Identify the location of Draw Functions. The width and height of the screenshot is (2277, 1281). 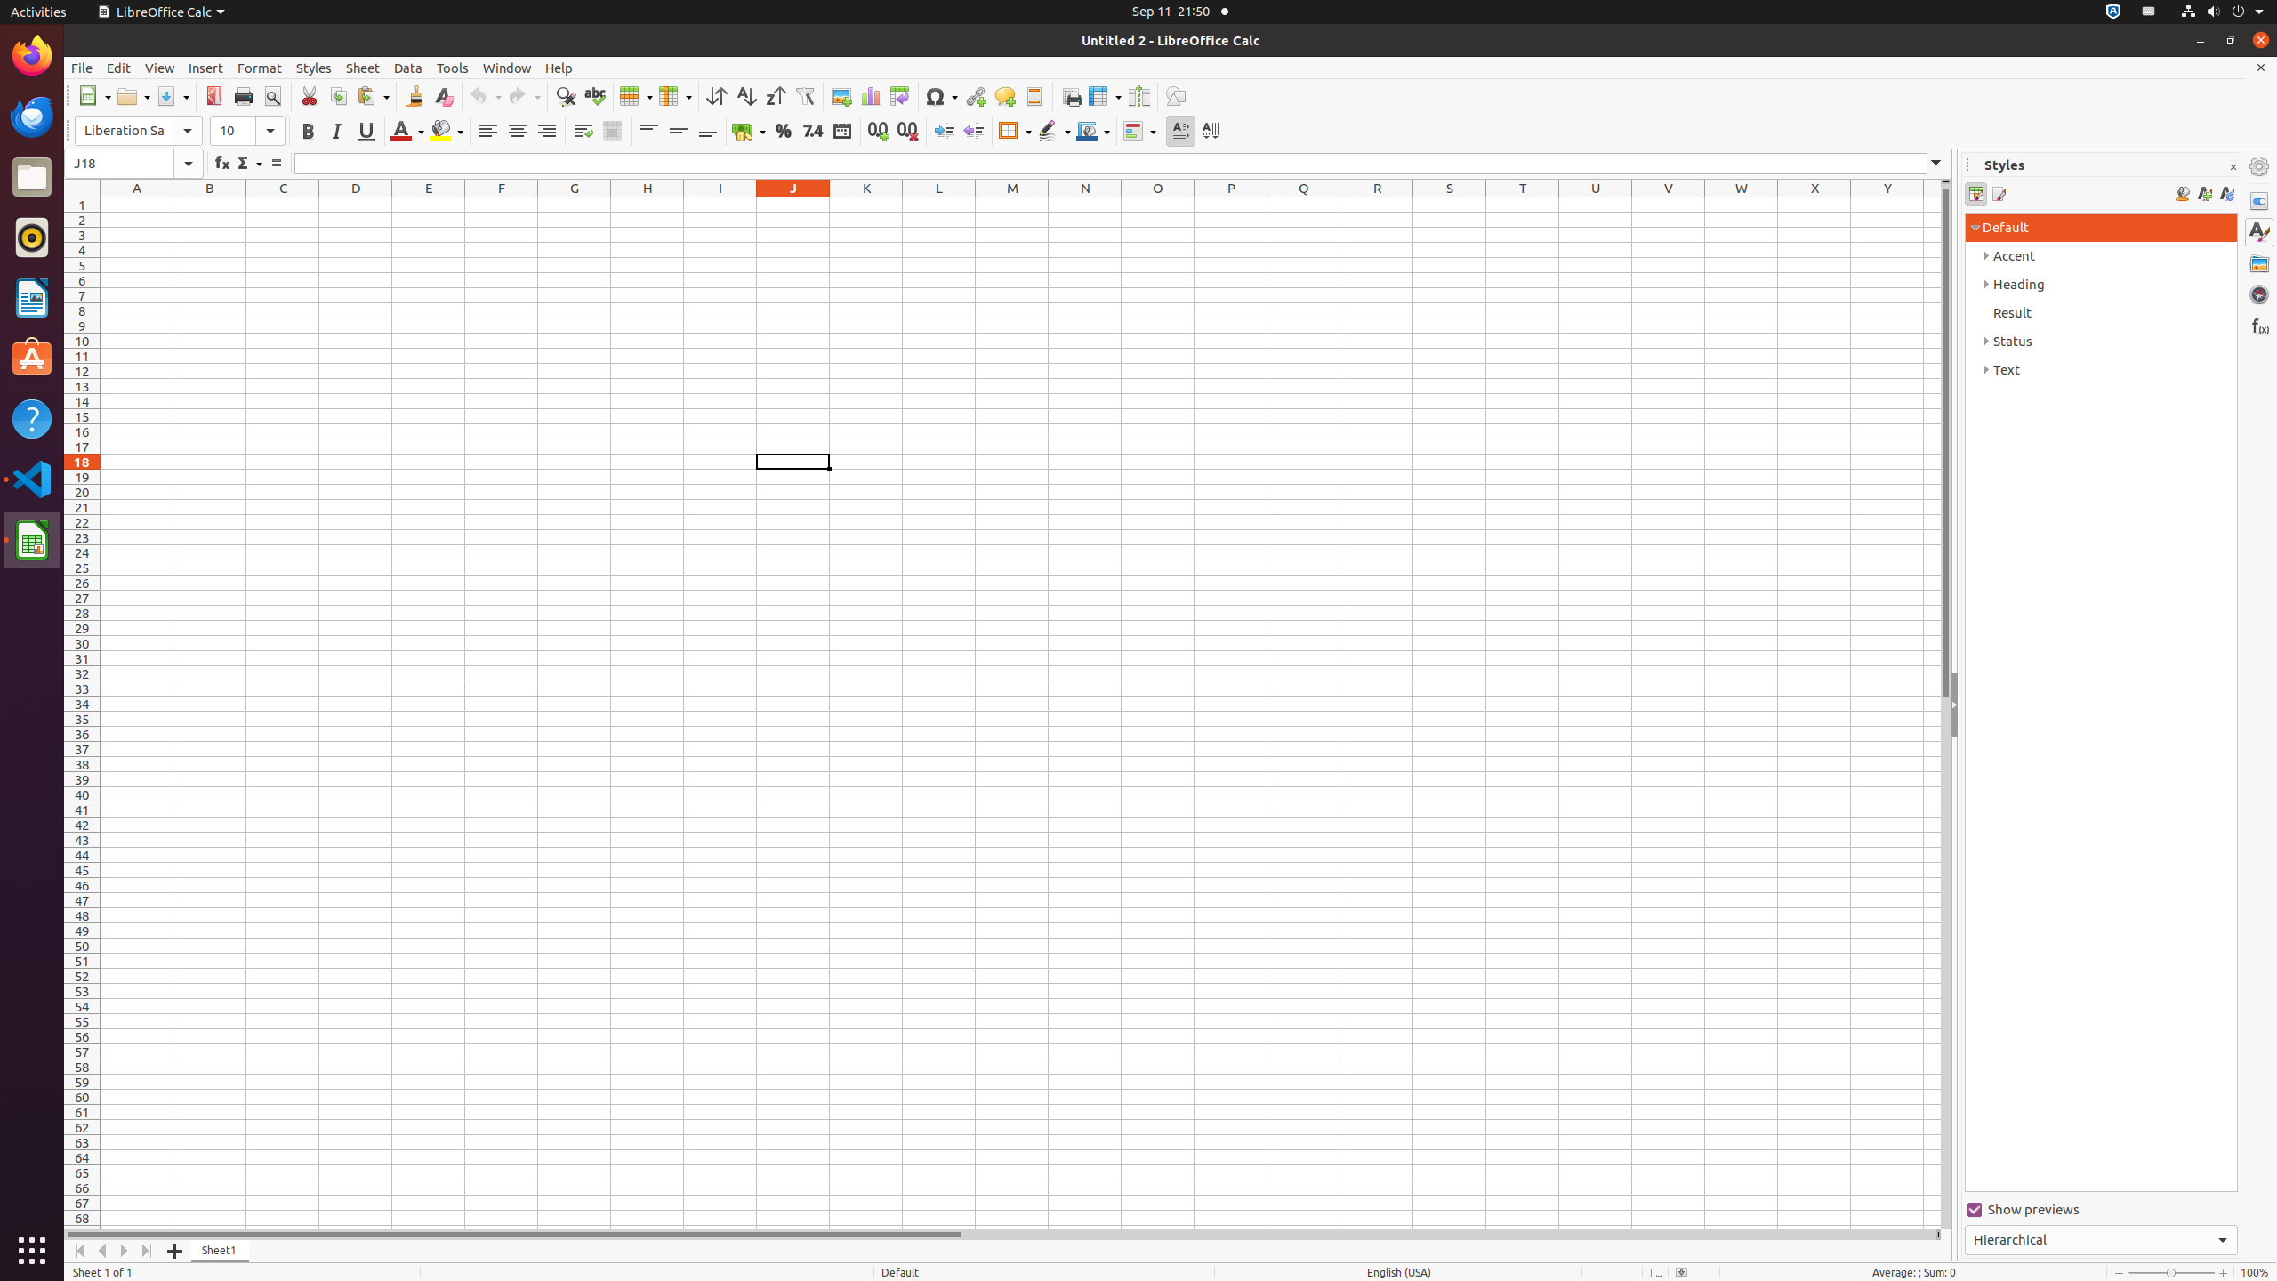
(1176, 96).